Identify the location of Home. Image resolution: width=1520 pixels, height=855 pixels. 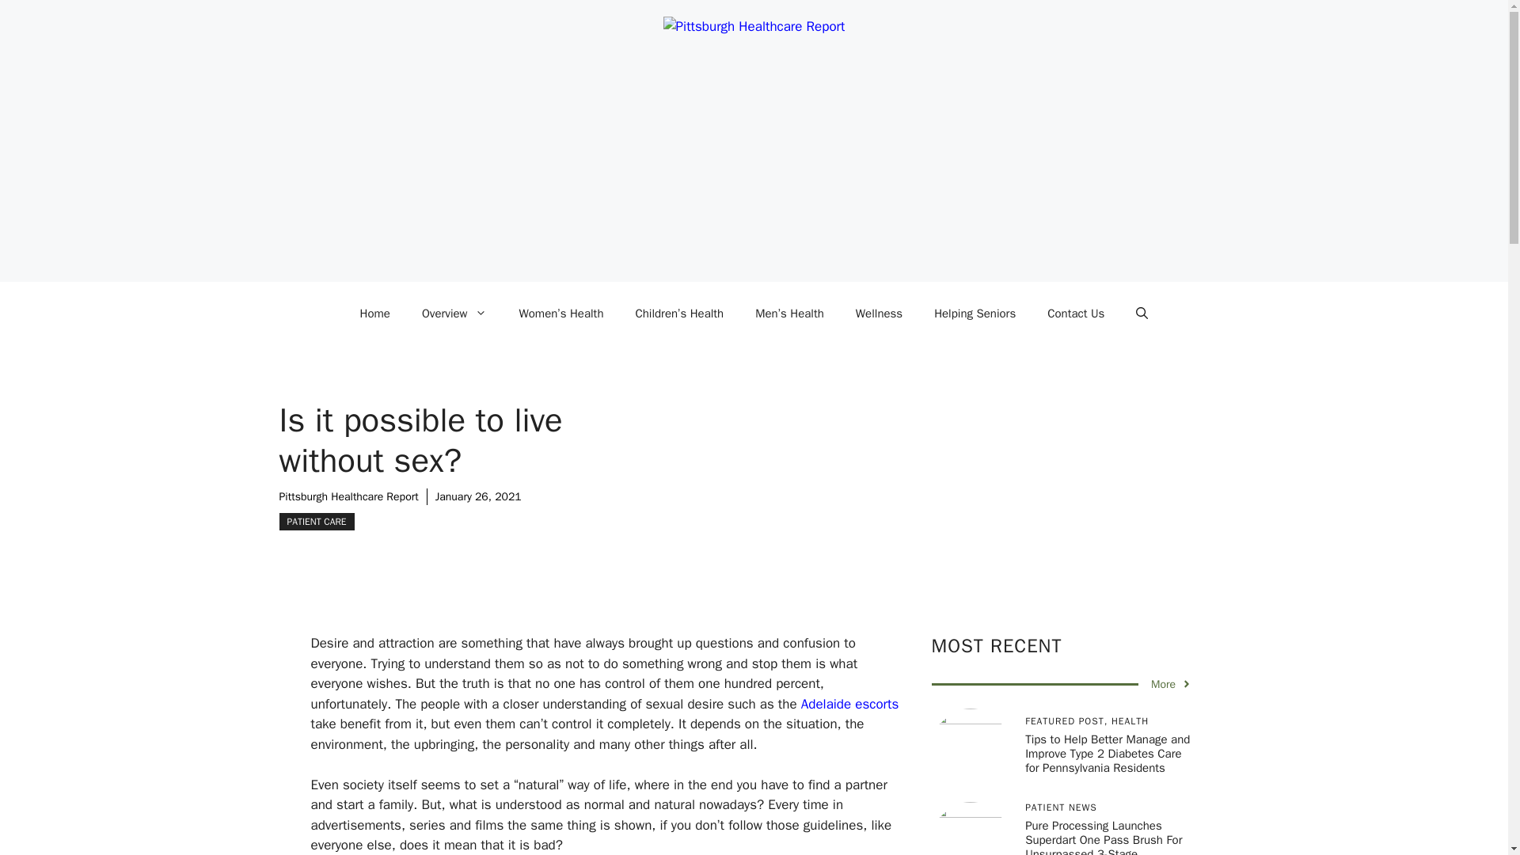
(375, 313).